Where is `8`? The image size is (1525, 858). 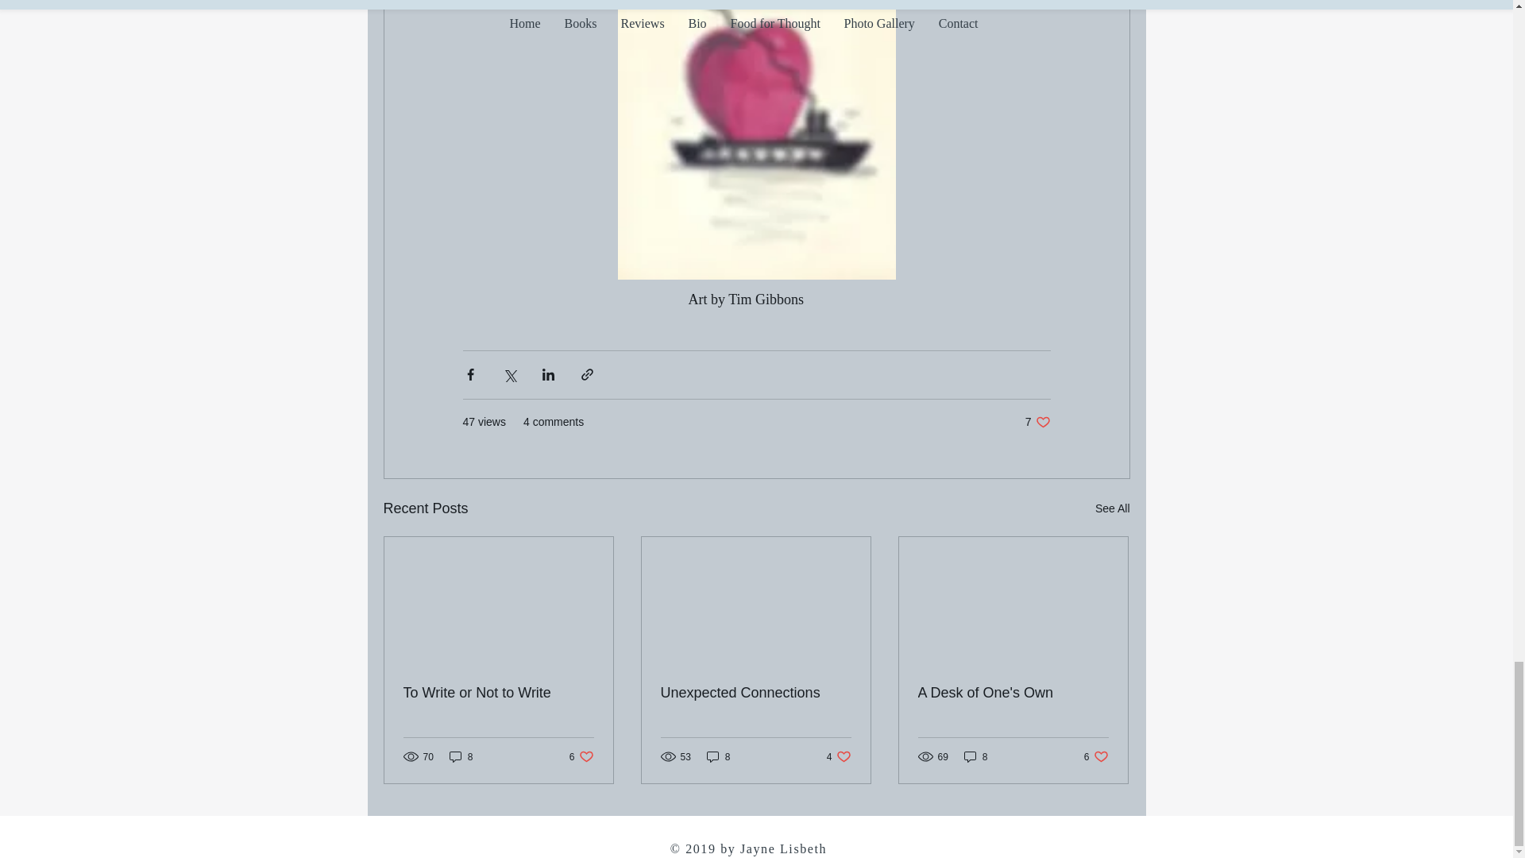
8 is located at coordinates (461, 756).